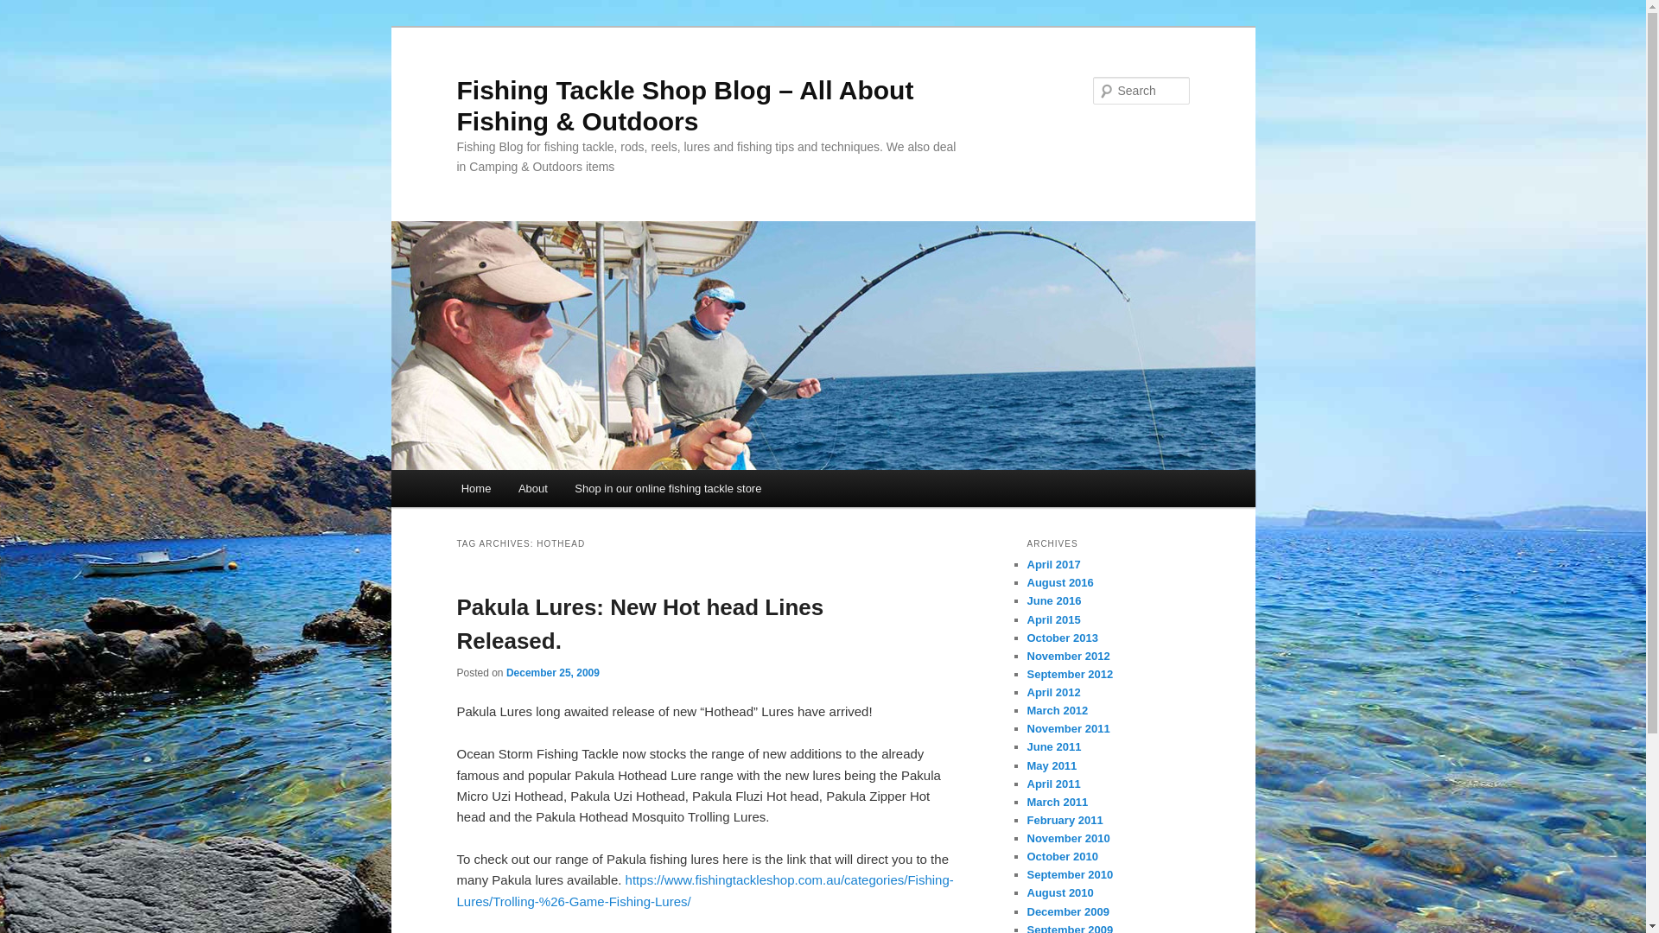 The width and height of the screenshot is (1659, 933). I want to click on December 2009, so click(1068, 912).